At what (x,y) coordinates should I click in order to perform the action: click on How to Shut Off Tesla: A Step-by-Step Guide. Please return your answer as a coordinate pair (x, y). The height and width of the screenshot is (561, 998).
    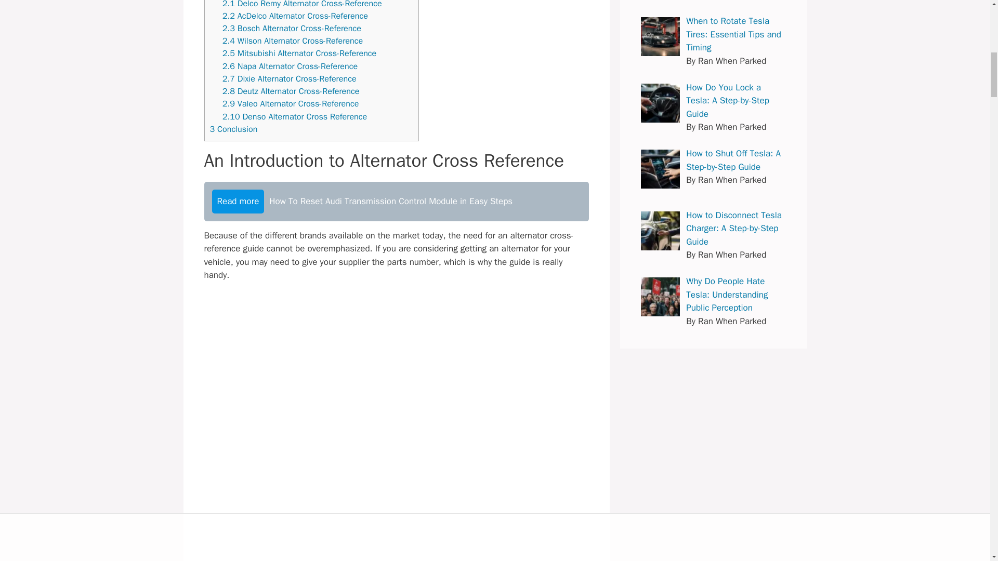
    Looking at the image, I should click on (660, 169).